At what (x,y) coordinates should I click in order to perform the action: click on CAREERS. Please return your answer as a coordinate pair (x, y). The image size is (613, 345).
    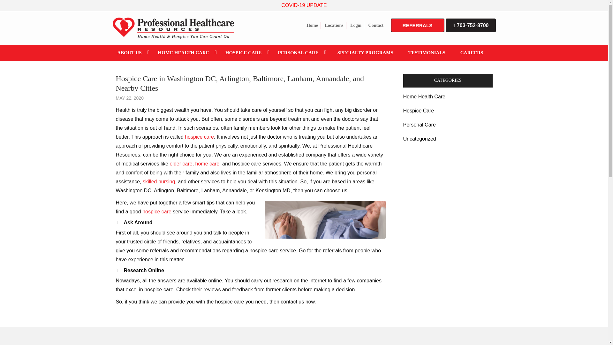
    Looking at the image, I should click on (472, 53).